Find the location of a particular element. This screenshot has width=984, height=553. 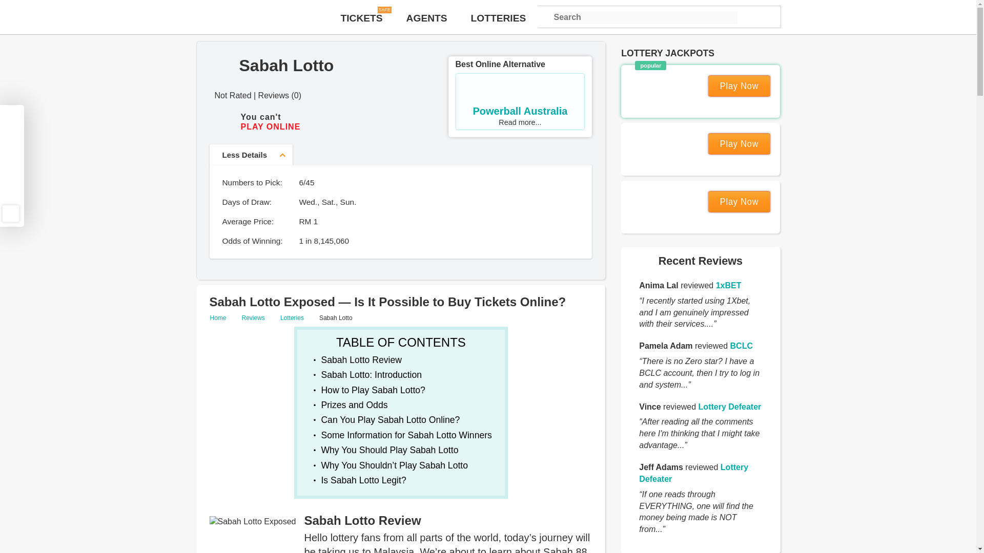

Lottery Defeater is located at coordinates (371, 375).